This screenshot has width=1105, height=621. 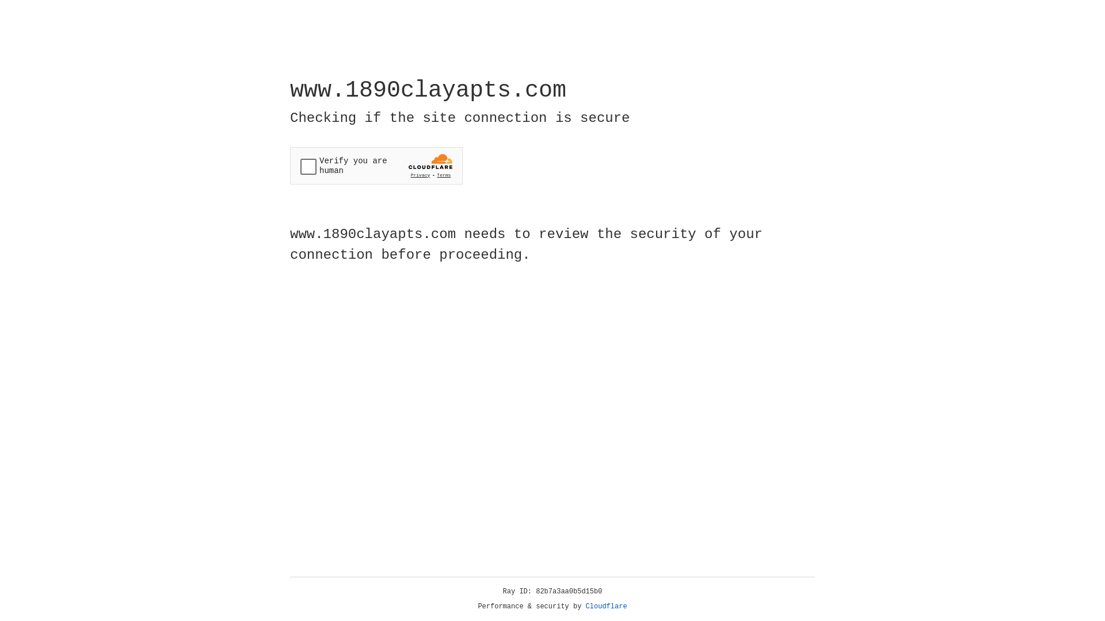 I want to click on Cloudflare, so click(x=607, y=607).